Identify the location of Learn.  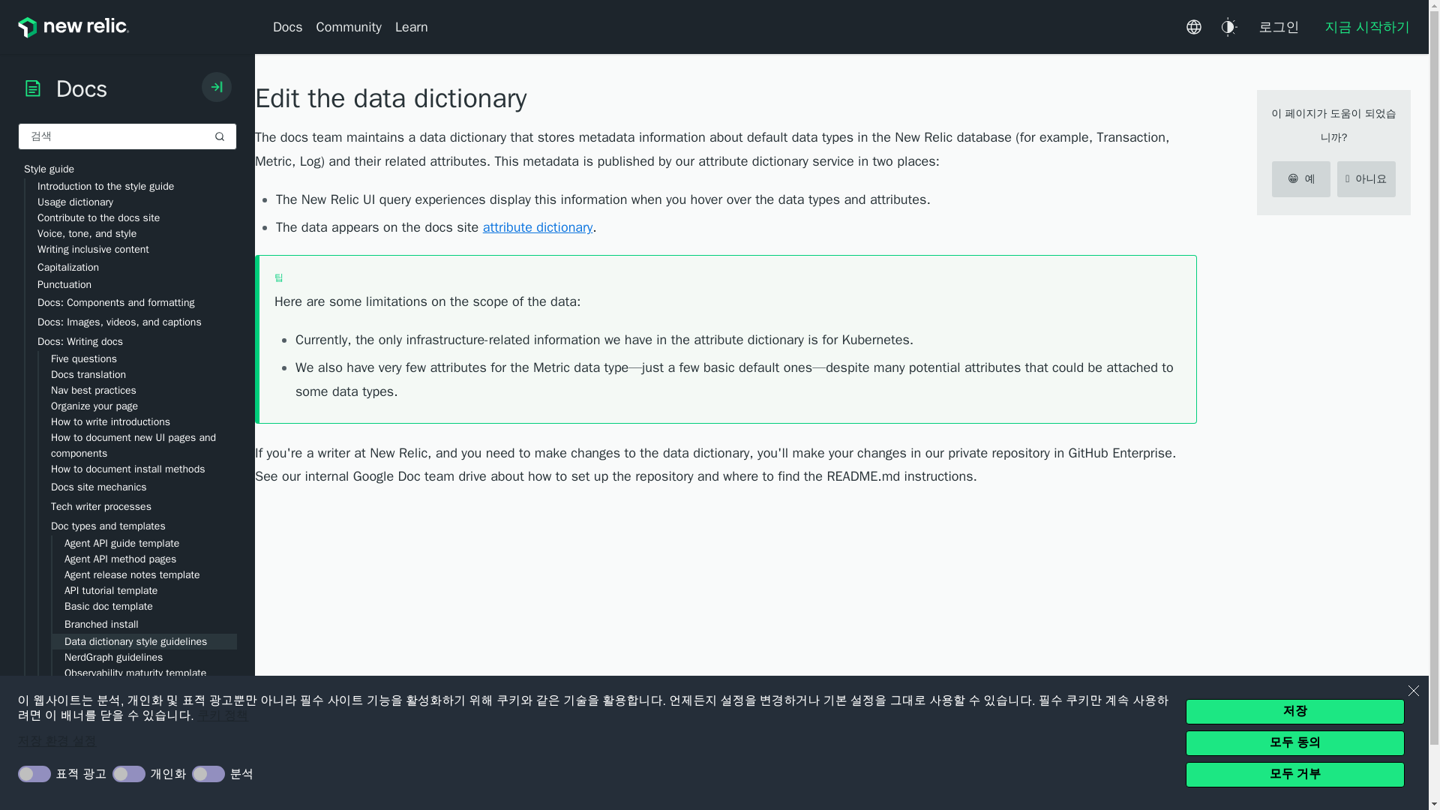
(411, 27).